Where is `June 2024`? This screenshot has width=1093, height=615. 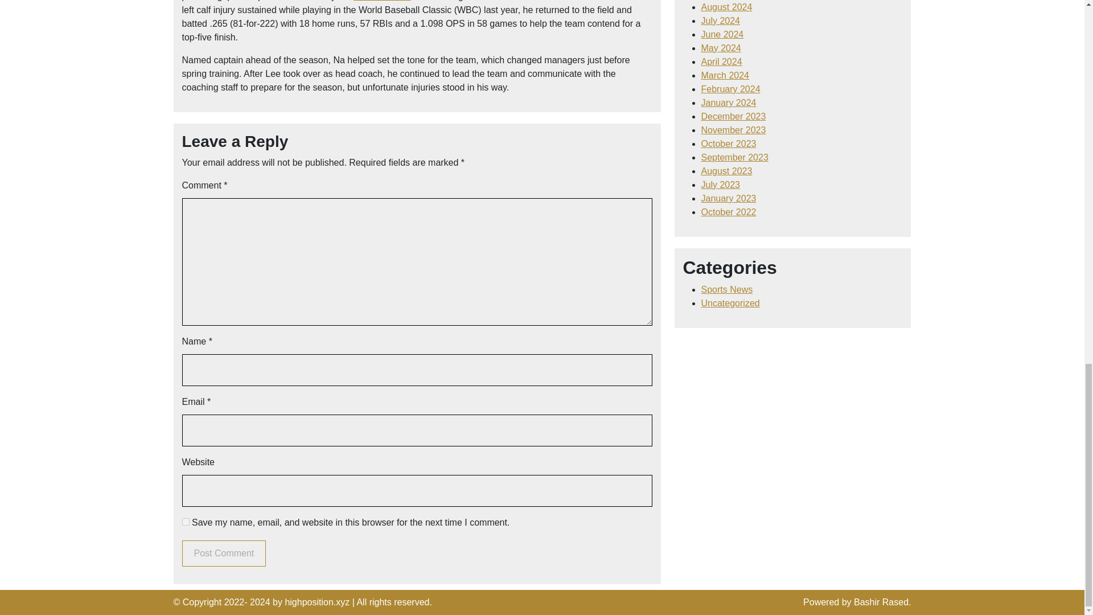
June 2024 is located at coordinates (723, 34).